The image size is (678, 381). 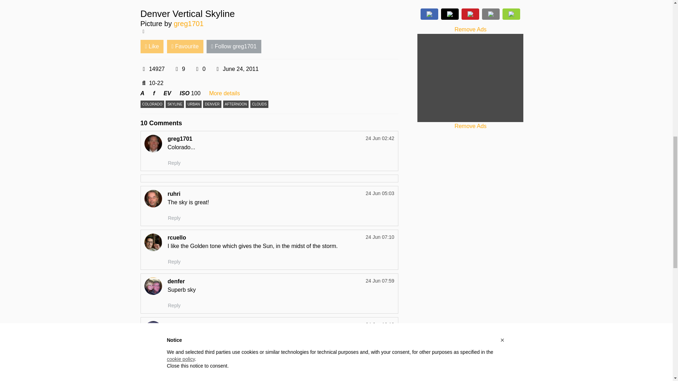 What do you see at coordinates (174, 262) in the screenshot?
I see `Reply` at bounding box center [174, 262].